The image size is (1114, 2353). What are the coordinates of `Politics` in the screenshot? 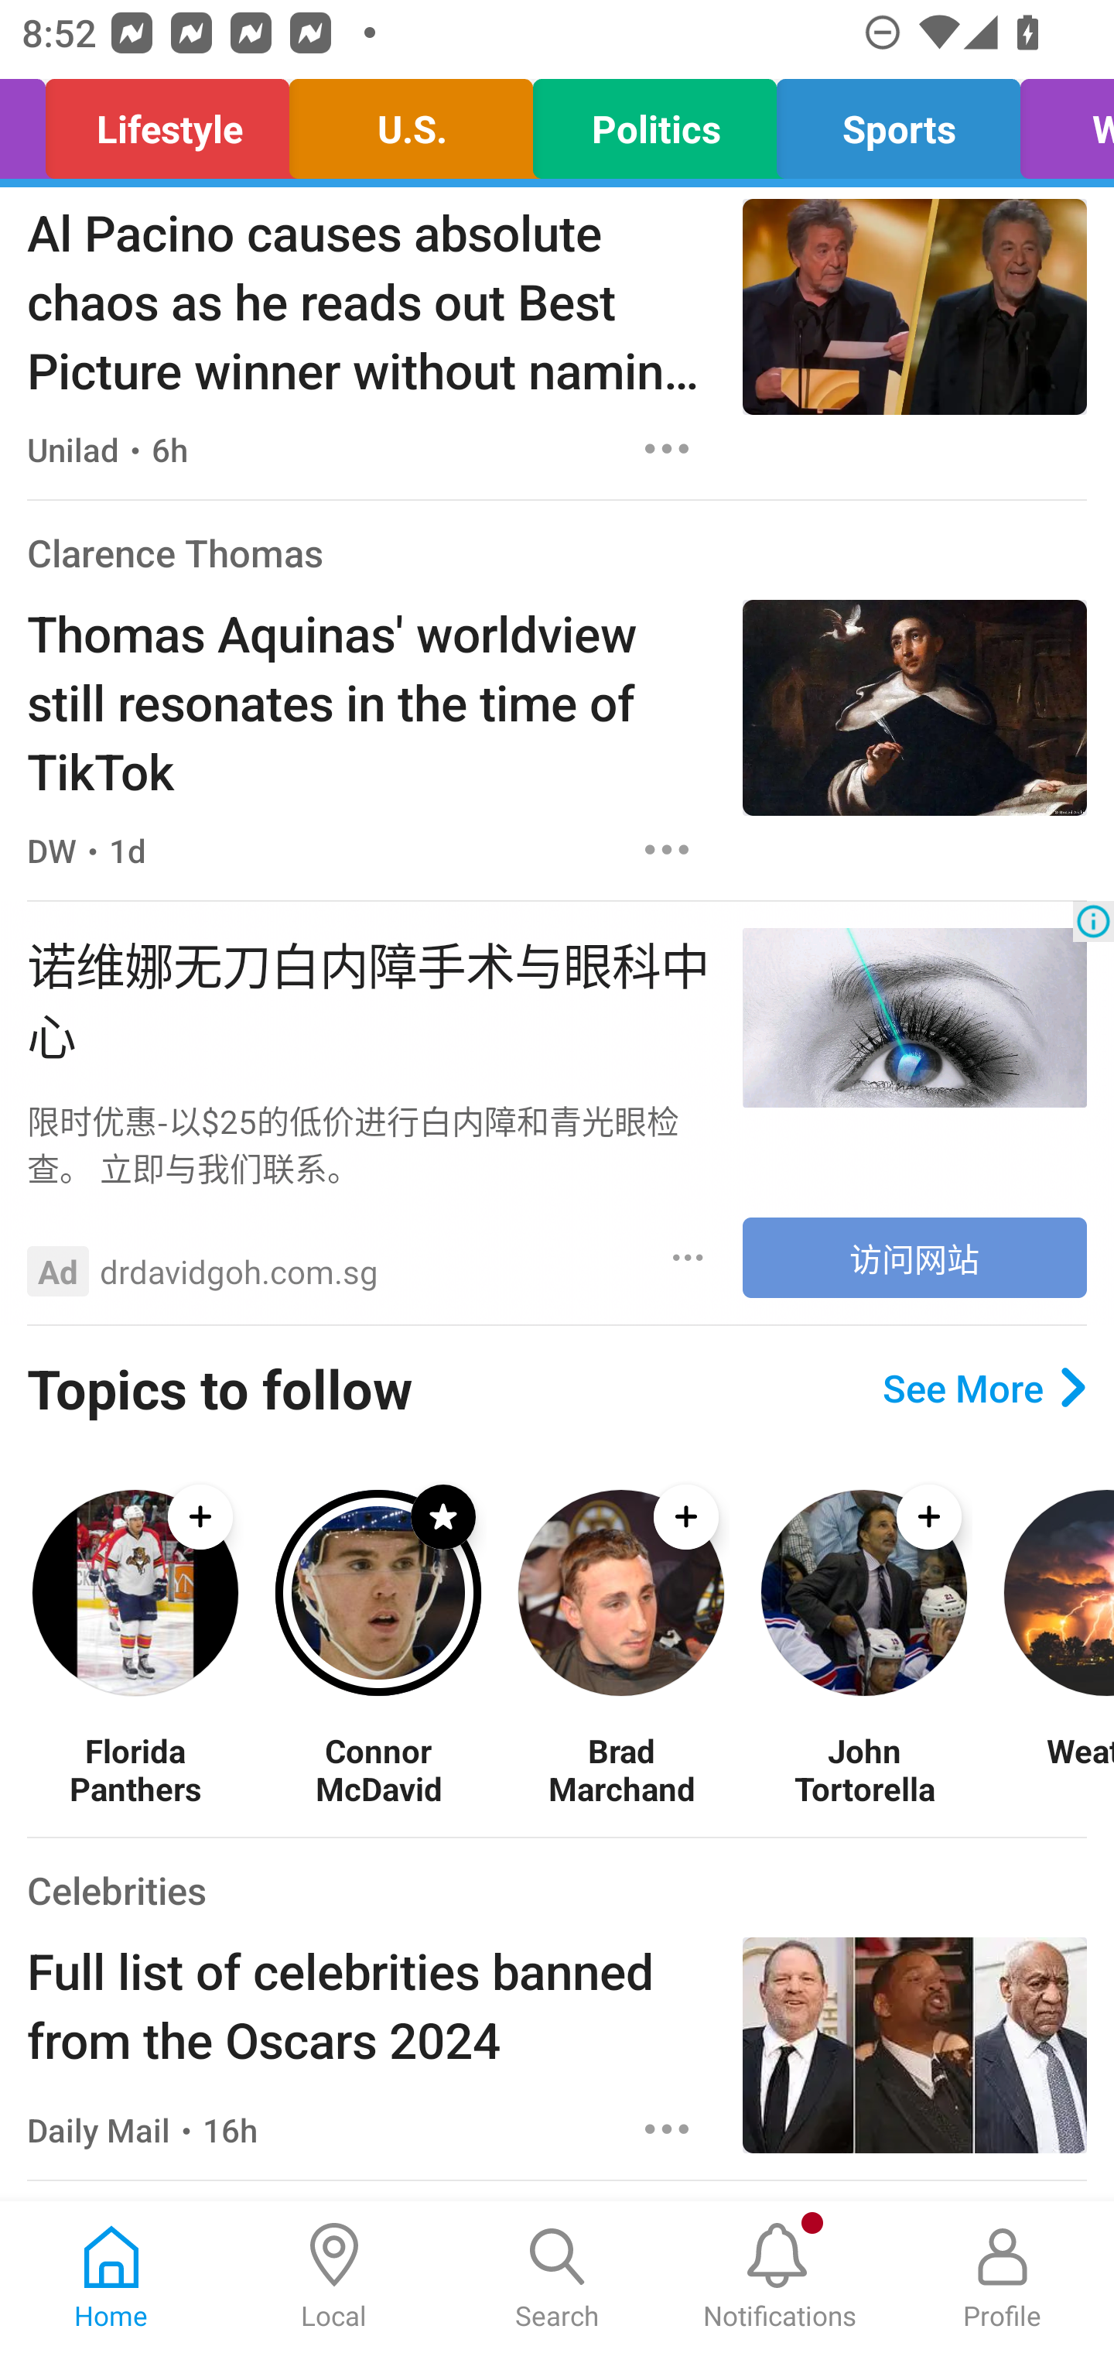 It's located at (654, 122).